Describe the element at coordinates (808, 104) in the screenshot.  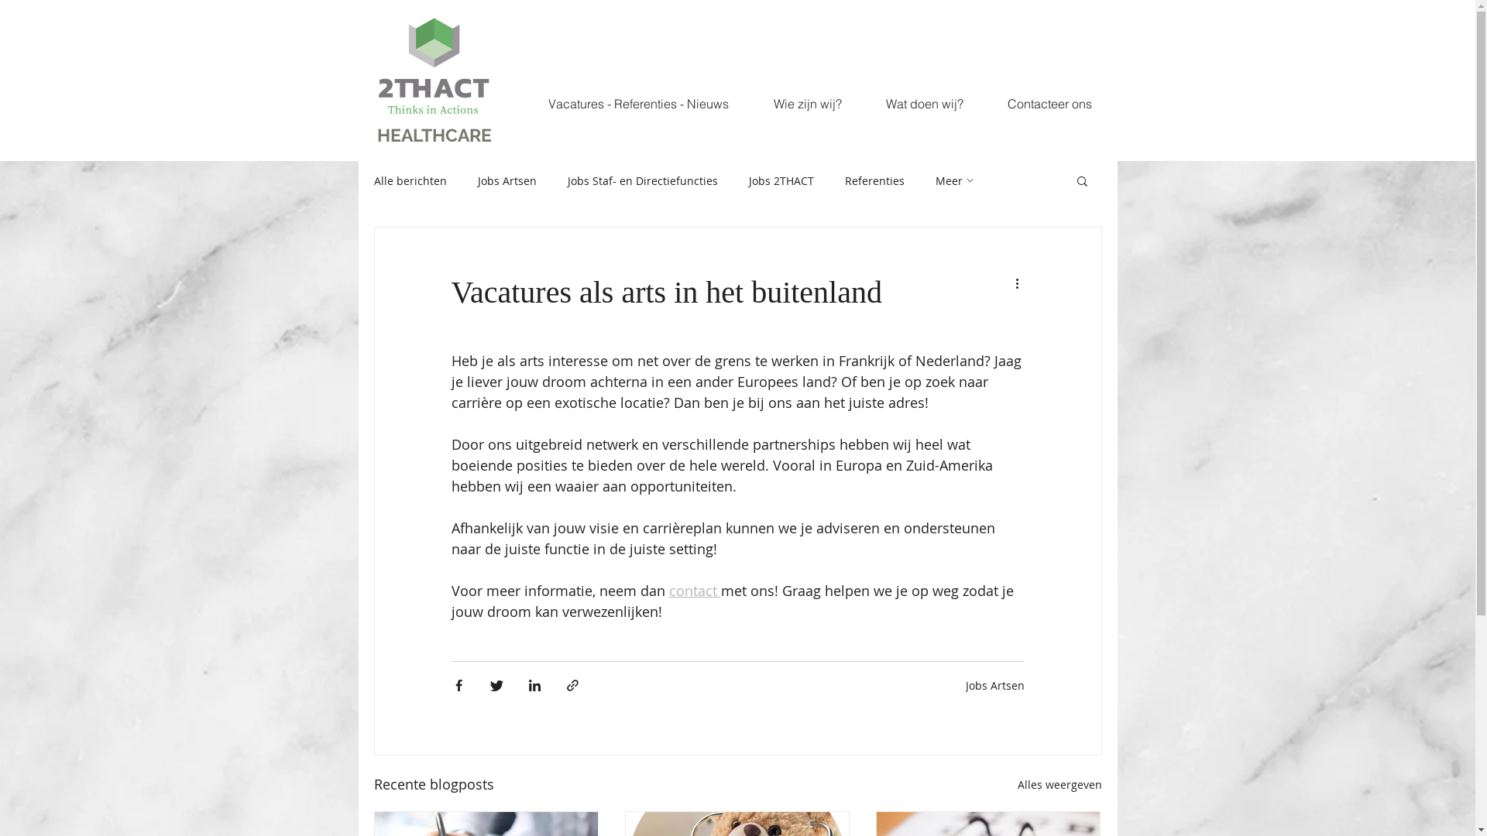
I see `Wie zijn wij?` at that location.